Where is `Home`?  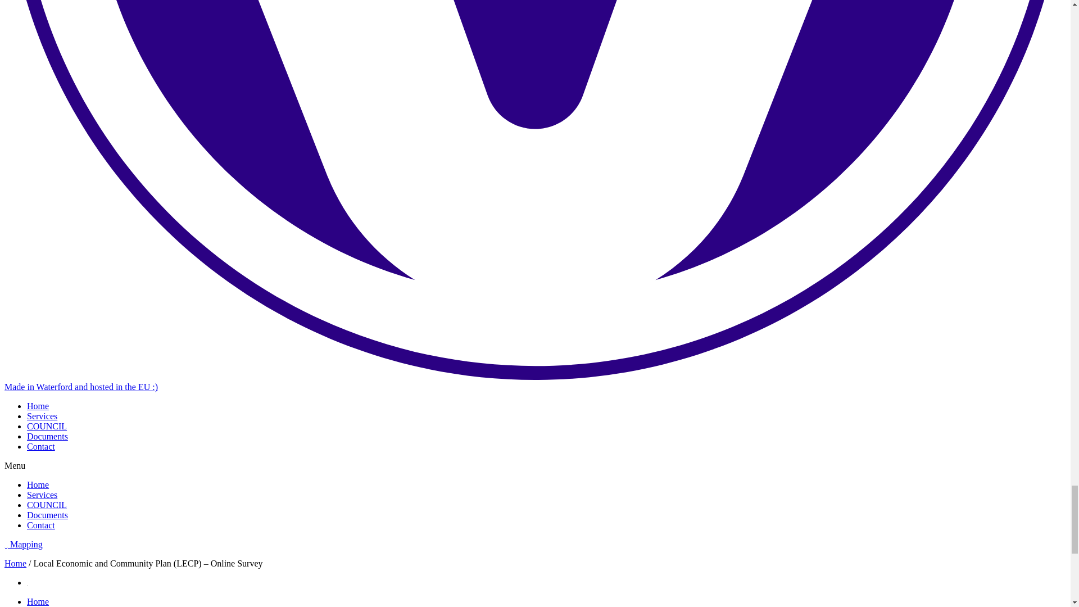 Home is located at coordinates (38, 406).